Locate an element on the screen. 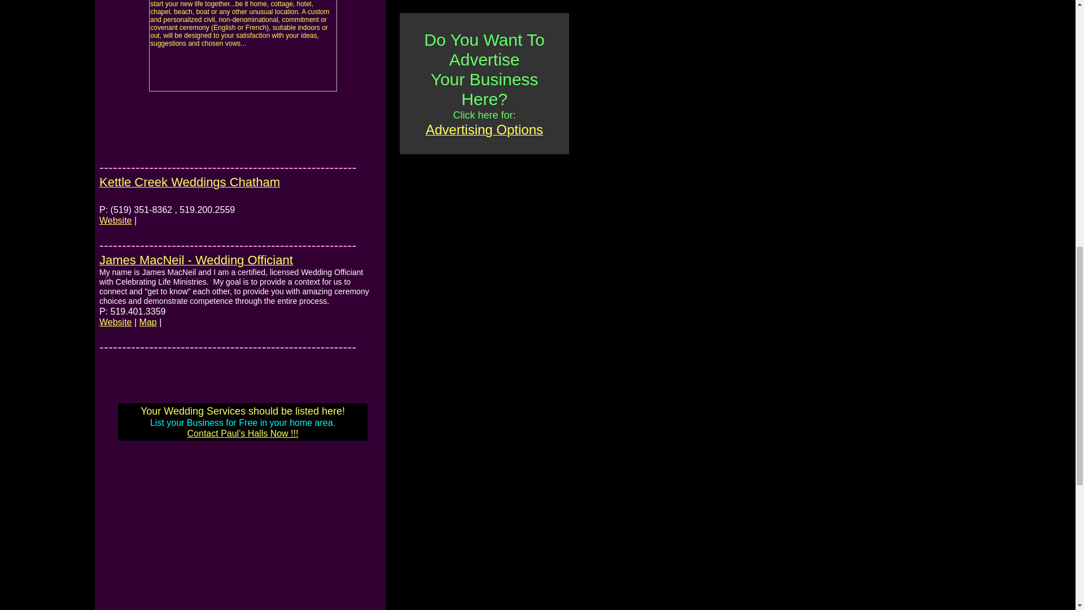  Now !!! is located at coordinates (283, 434).